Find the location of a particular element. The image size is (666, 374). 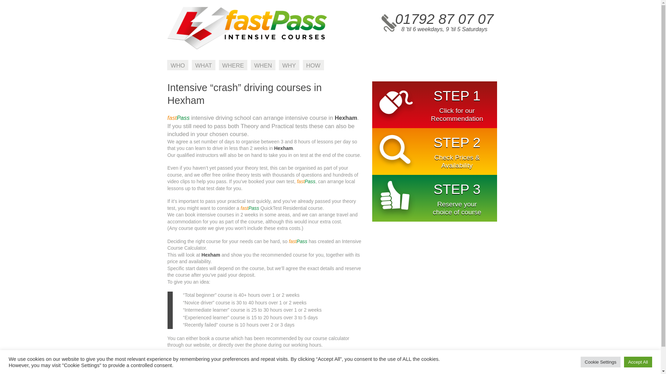

WHO is located at coordinates (178, 65).